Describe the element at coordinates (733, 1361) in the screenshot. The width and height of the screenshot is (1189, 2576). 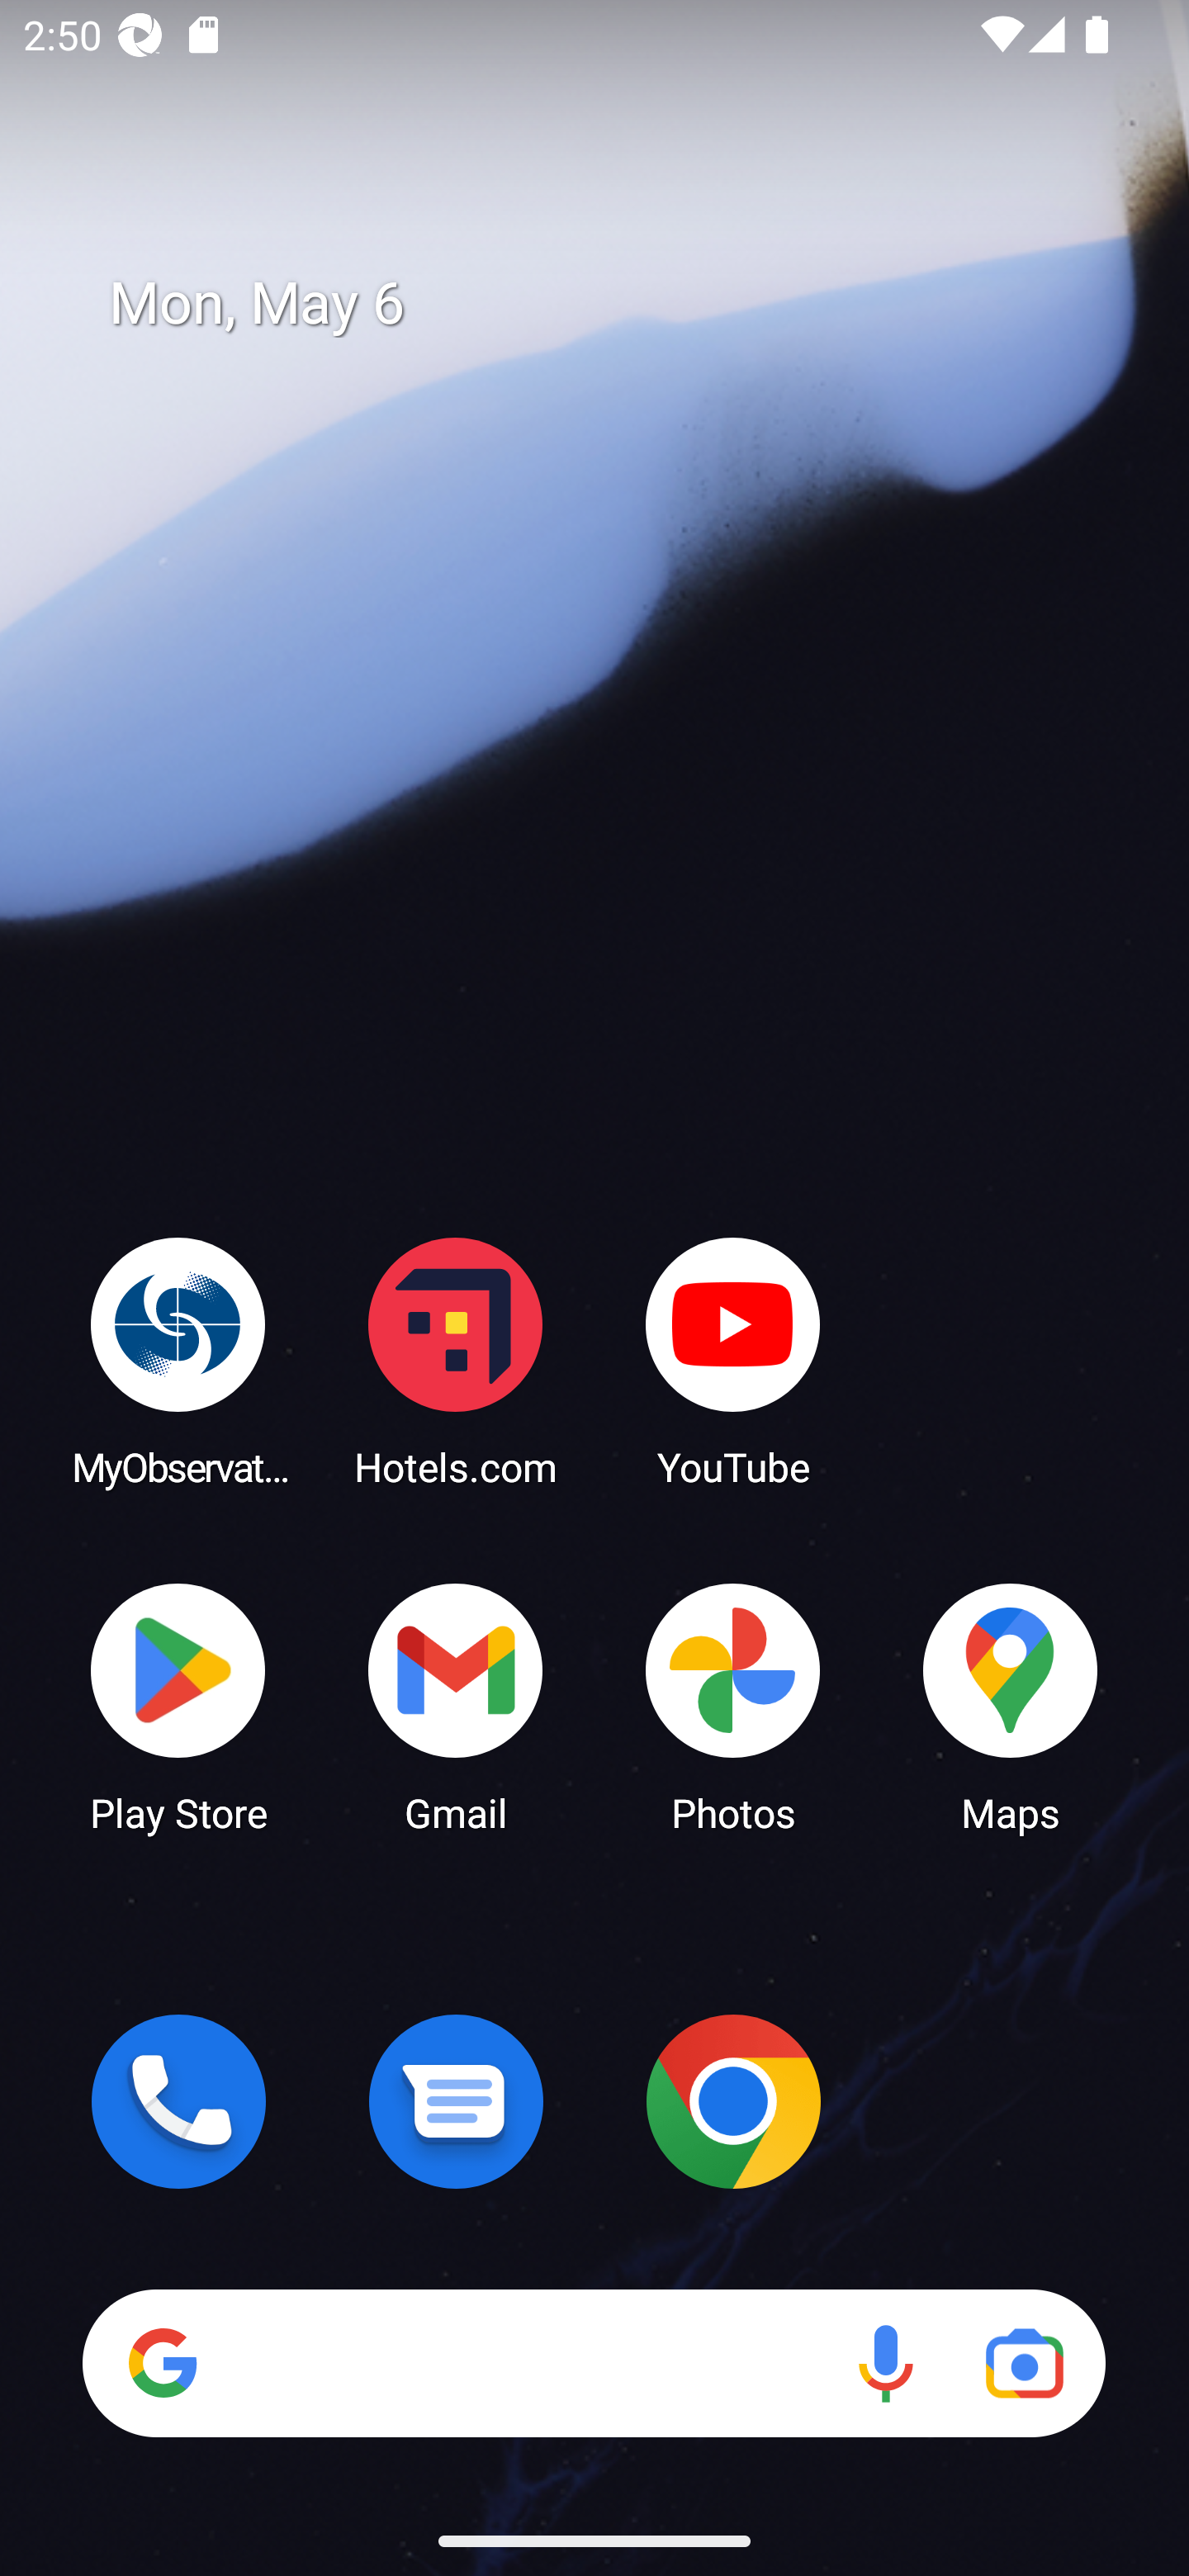
I see `YouTube` at that location.